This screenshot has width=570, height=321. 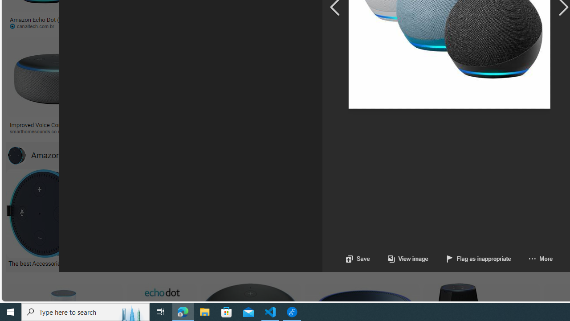 I want to click on croma.com, so click(x=395, y=26).